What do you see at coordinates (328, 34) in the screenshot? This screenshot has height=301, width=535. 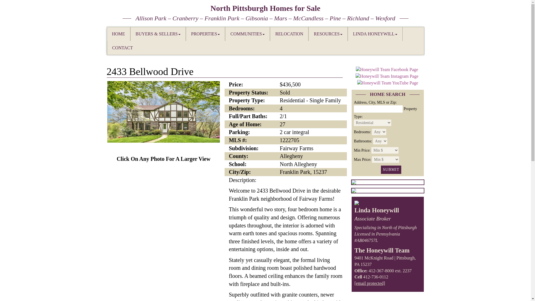 I see `RESOURCES` at bounding box center [328, 34].